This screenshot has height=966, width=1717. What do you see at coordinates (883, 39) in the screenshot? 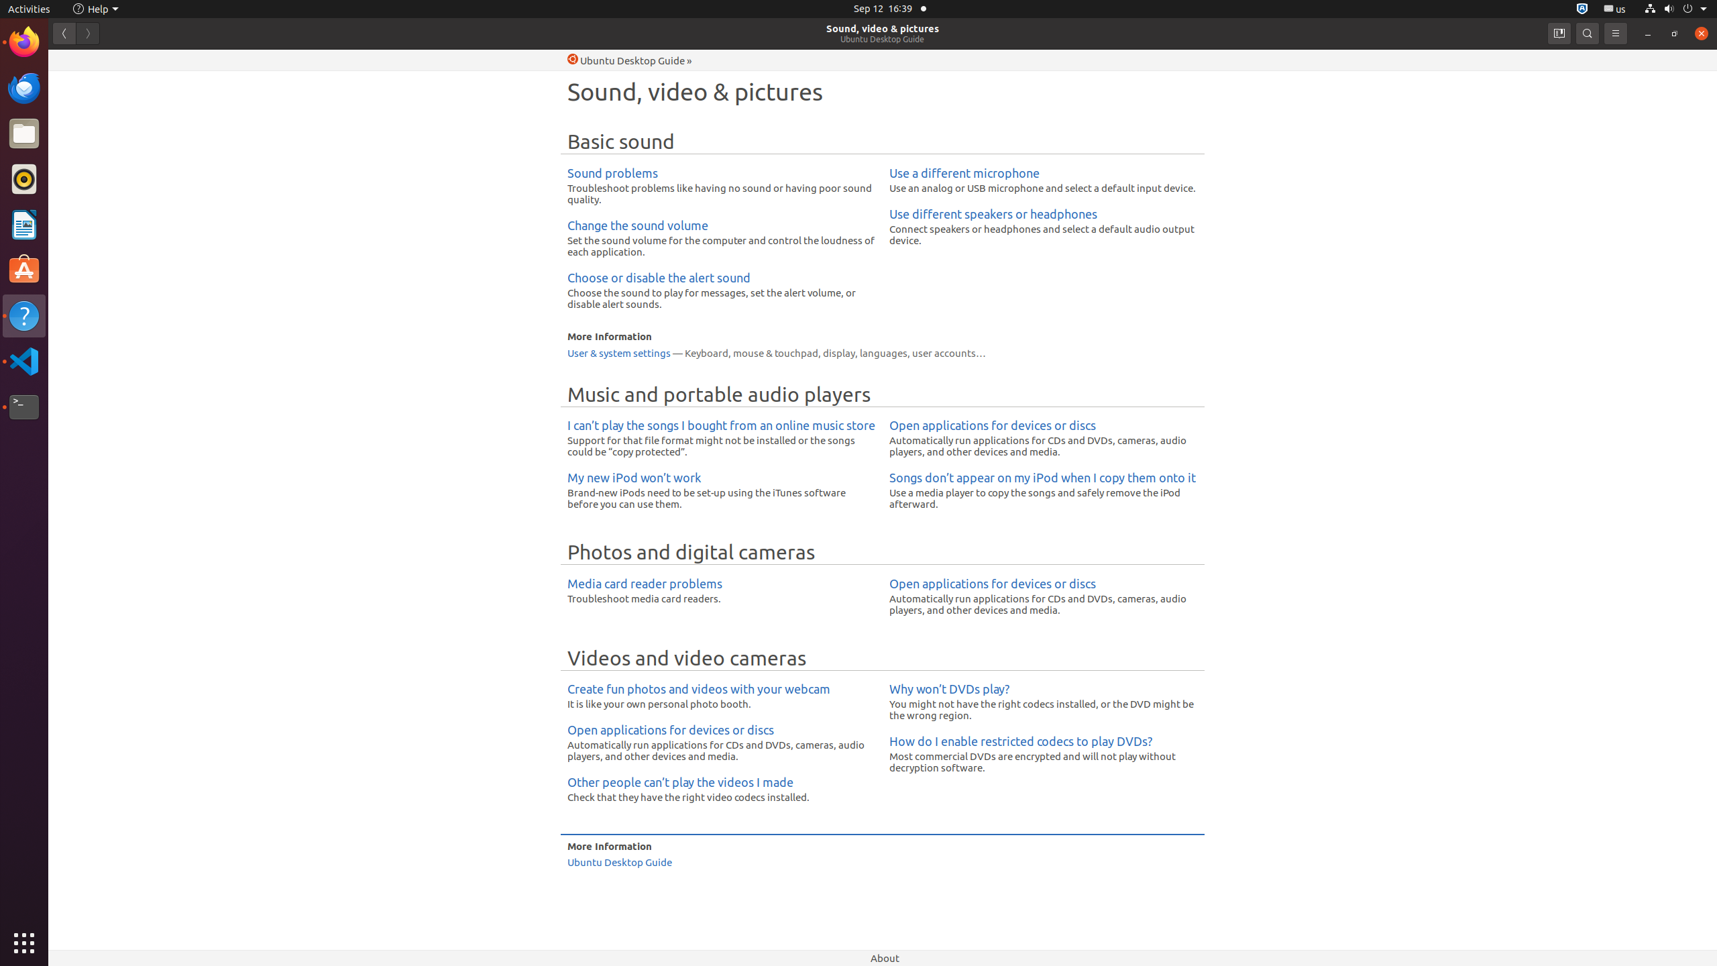
I see `Ubuntu Desktop Guide` at bounding box center [883, 39].